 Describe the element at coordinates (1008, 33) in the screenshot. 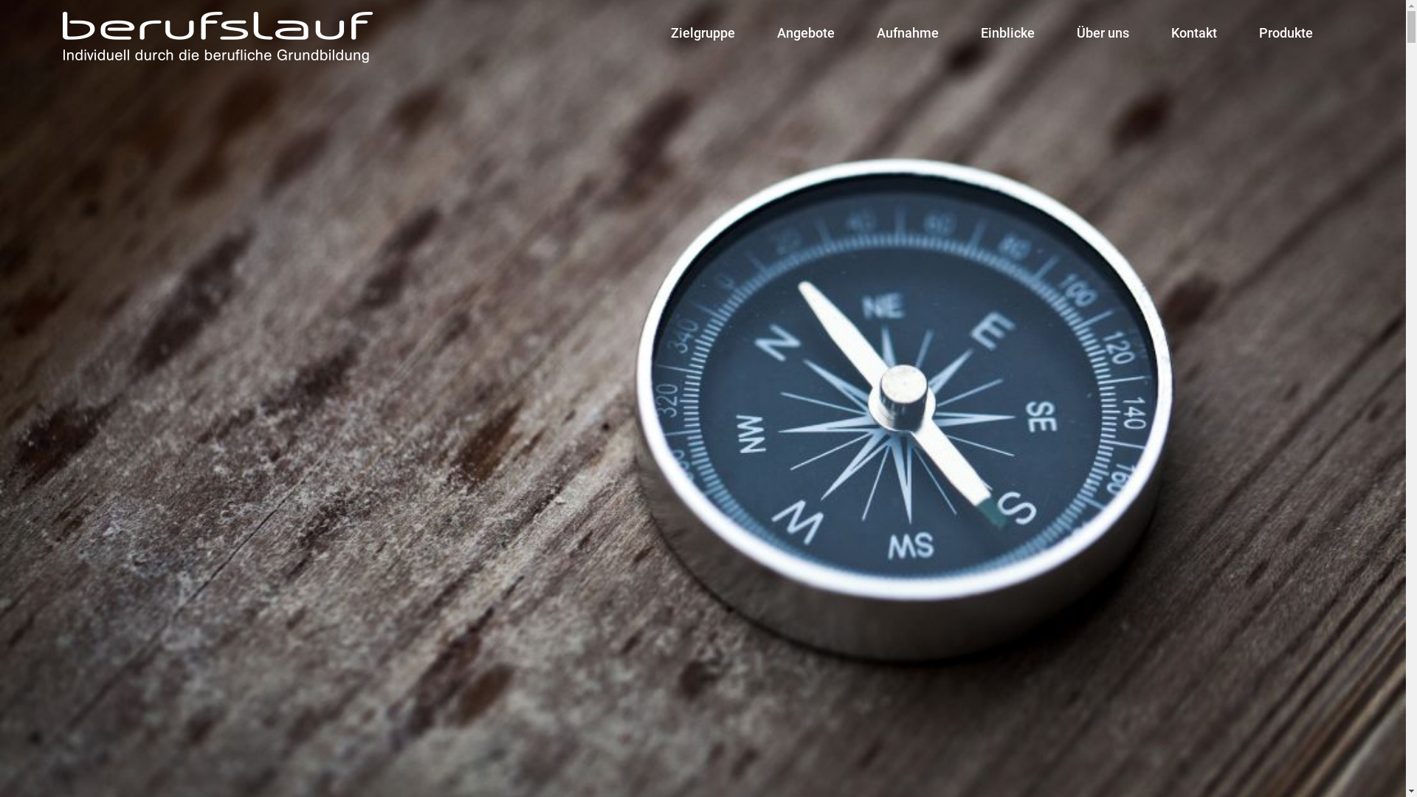

I see `Einblicke` at that location.